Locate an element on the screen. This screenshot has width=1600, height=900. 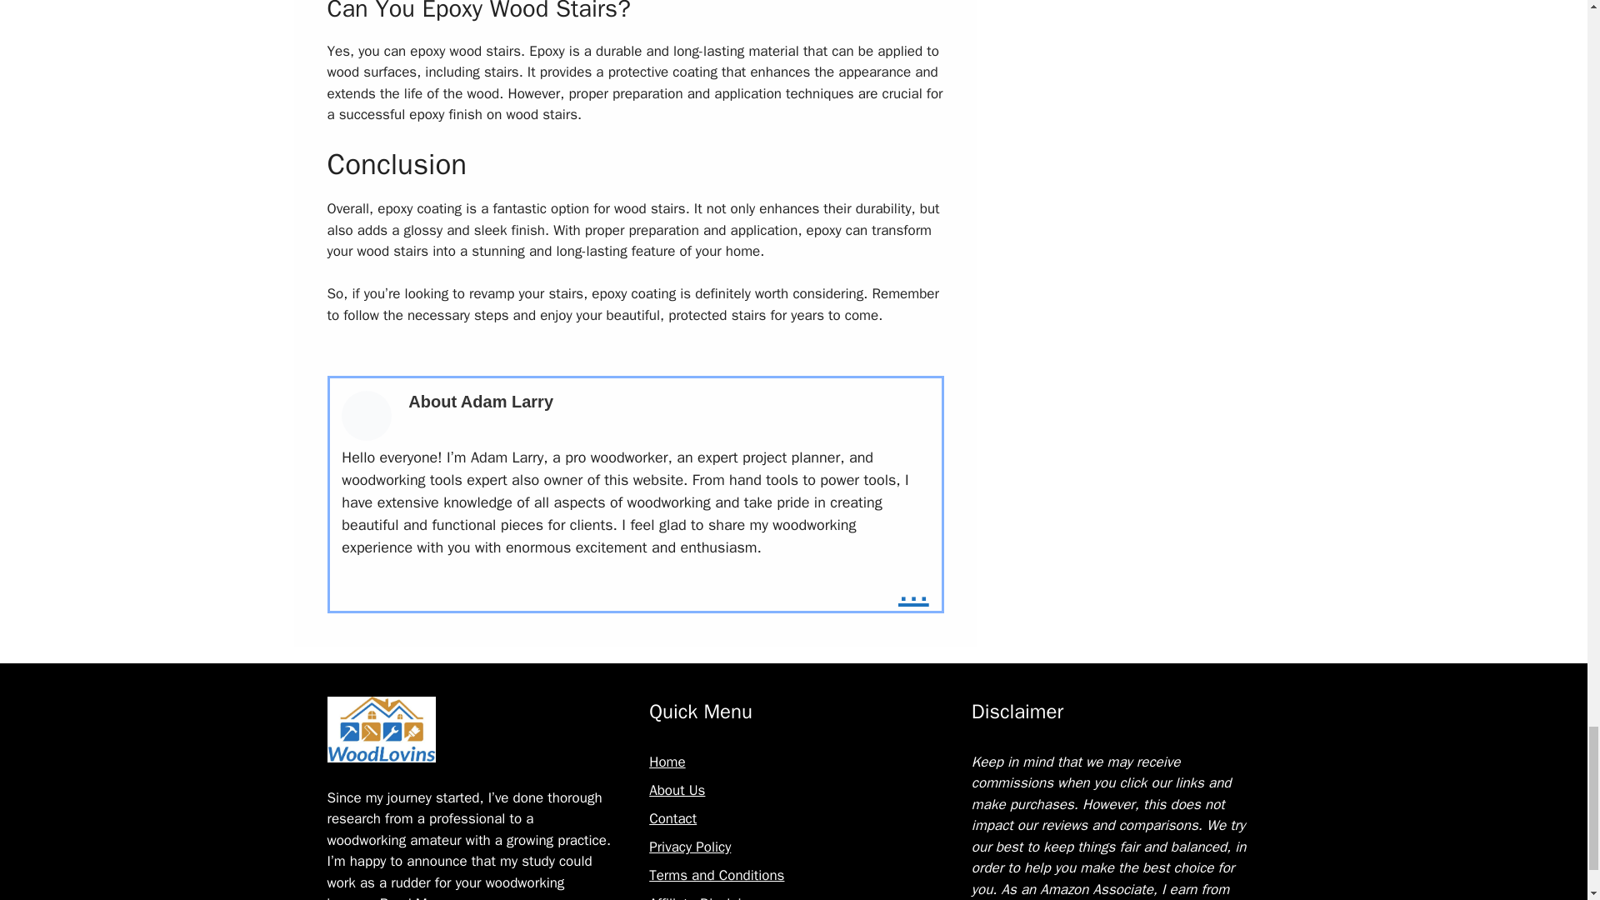
Privacy Policy is located at coordinates (690, 847).